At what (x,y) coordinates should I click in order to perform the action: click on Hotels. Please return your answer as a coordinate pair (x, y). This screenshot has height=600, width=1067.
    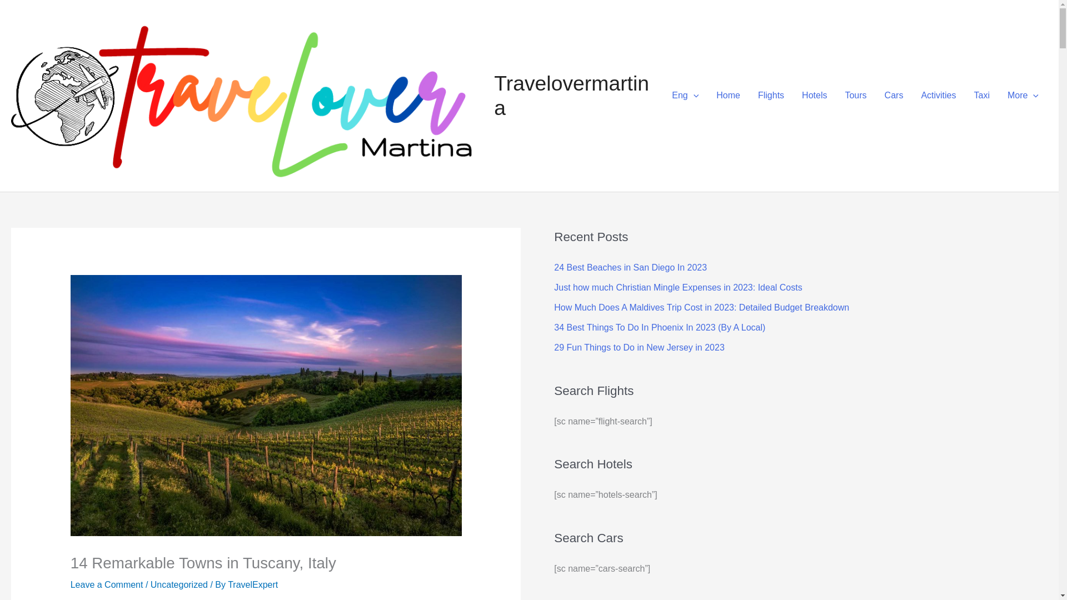
    Looking at the image, I should click on (814, 96).